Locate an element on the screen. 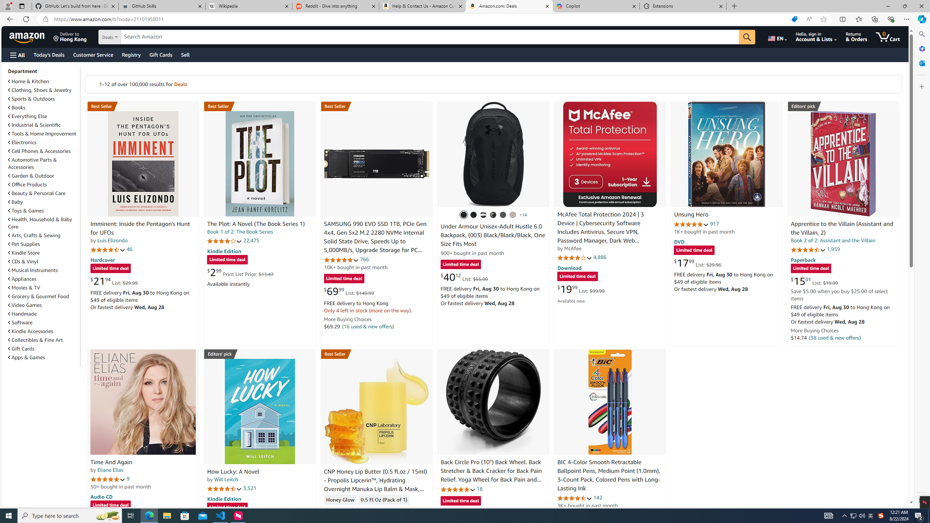 The image size is (930, 523). Best Seller in Lip Butters is located at coordinates (376, 354).